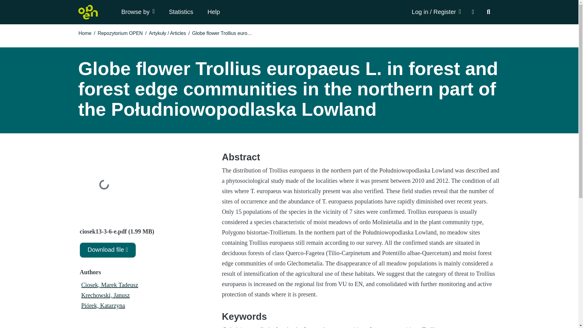 The height and width of the screenshot is (328, 583). I want to click on forest edge communities, so click(333, 327).